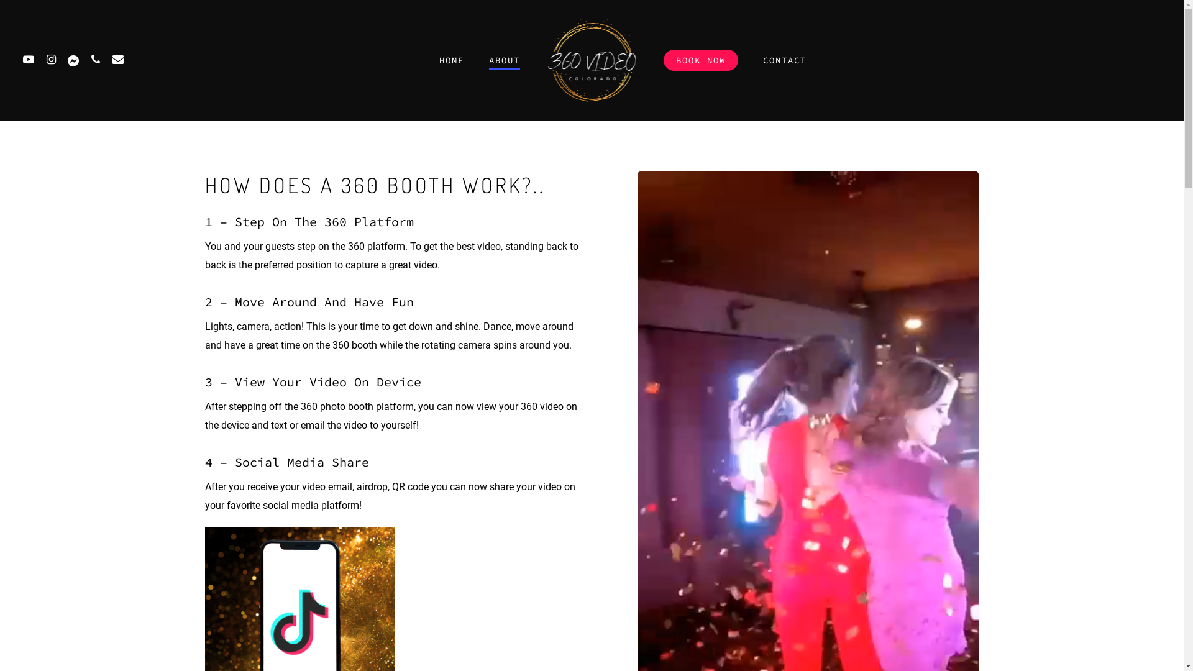  Describe the element at coordinates (96, 60) in the screenshot. I see `PHONE` at that location.